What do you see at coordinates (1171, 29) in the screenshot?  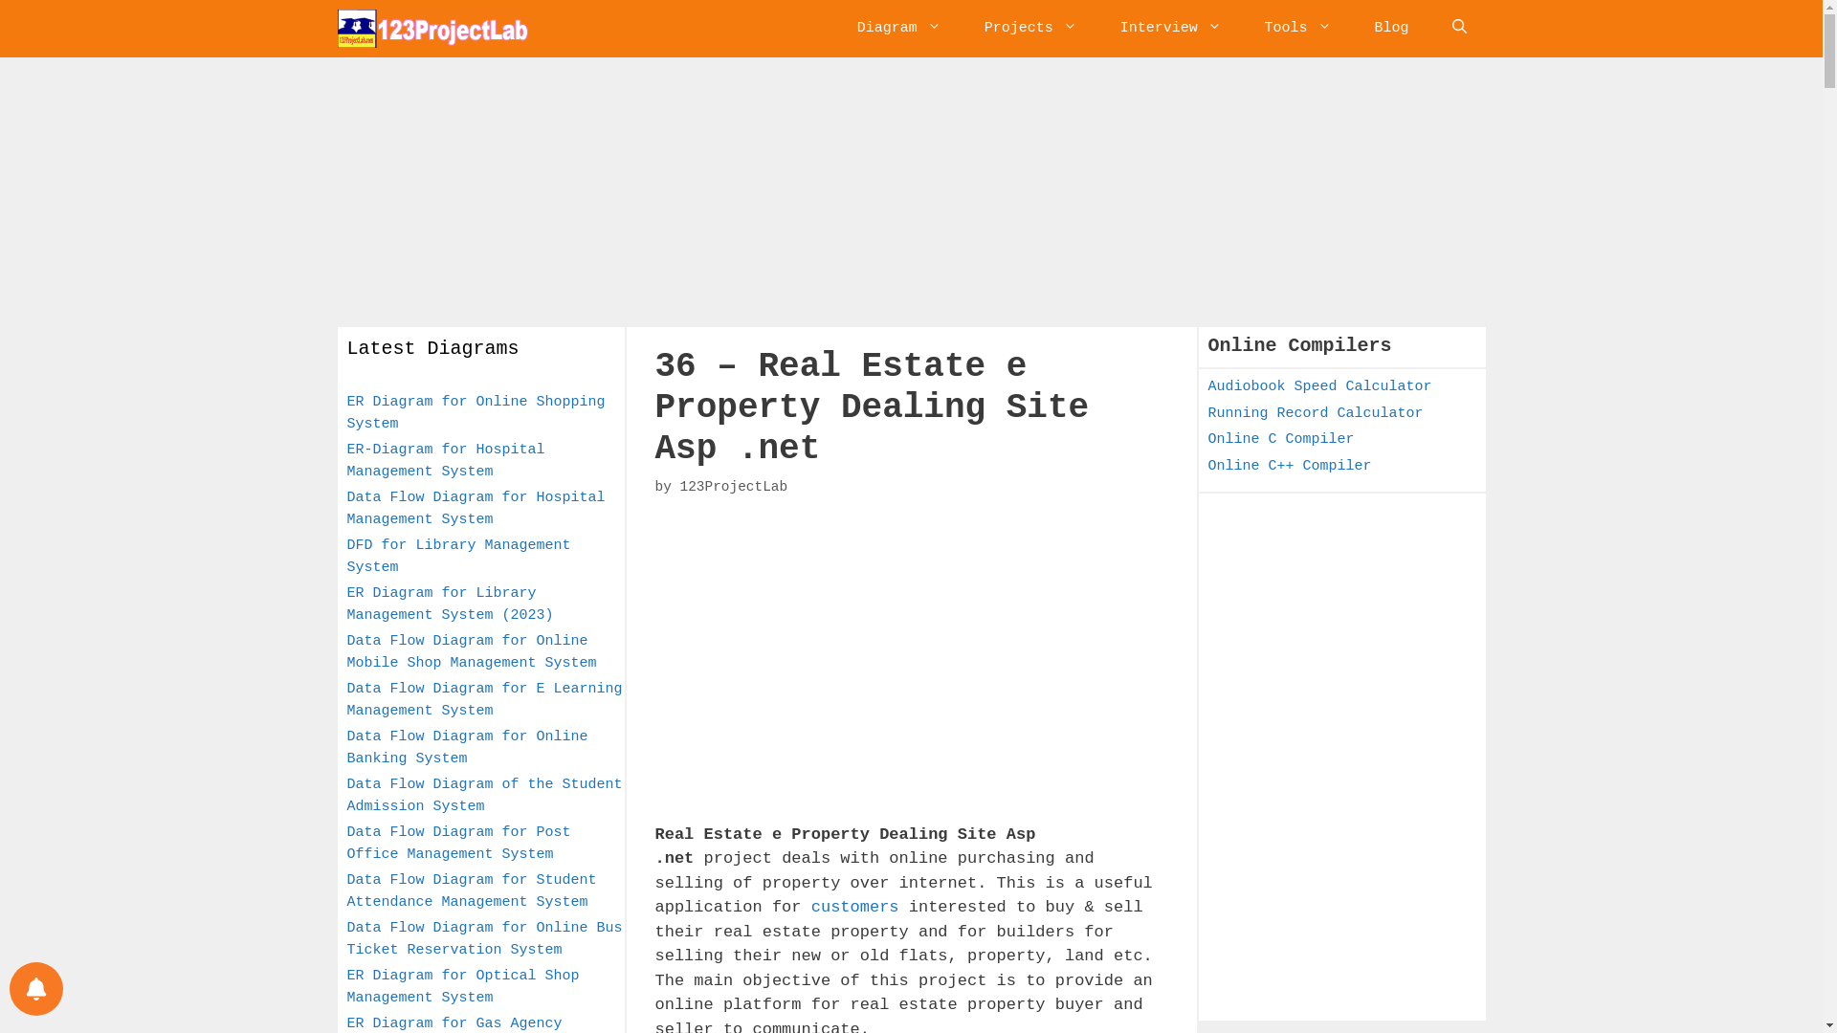 I see `Interview` at bounding box center [1171, 29].